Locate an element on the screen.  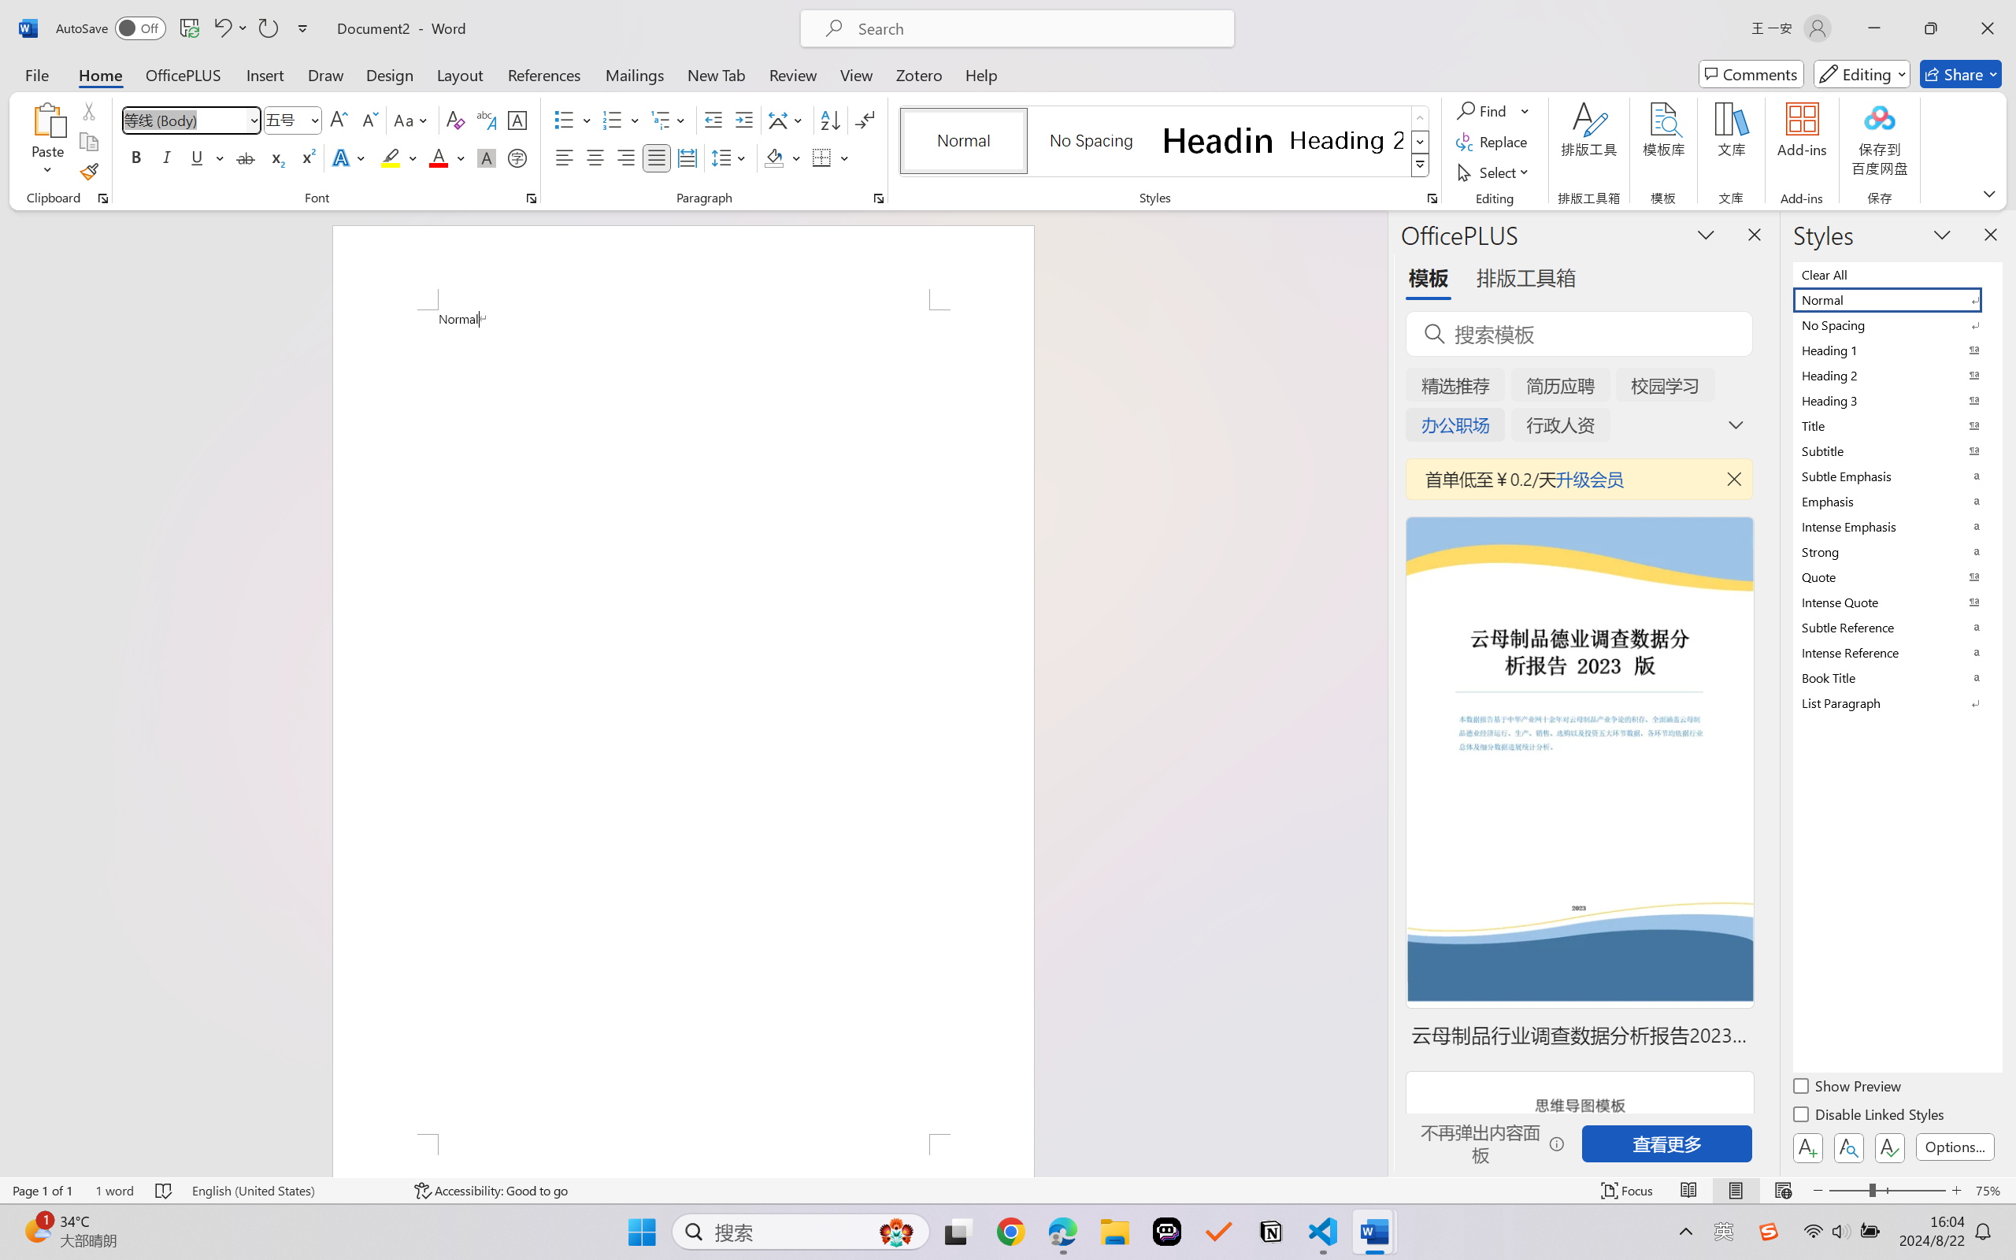
Shading is located at coordinates (783, 157).